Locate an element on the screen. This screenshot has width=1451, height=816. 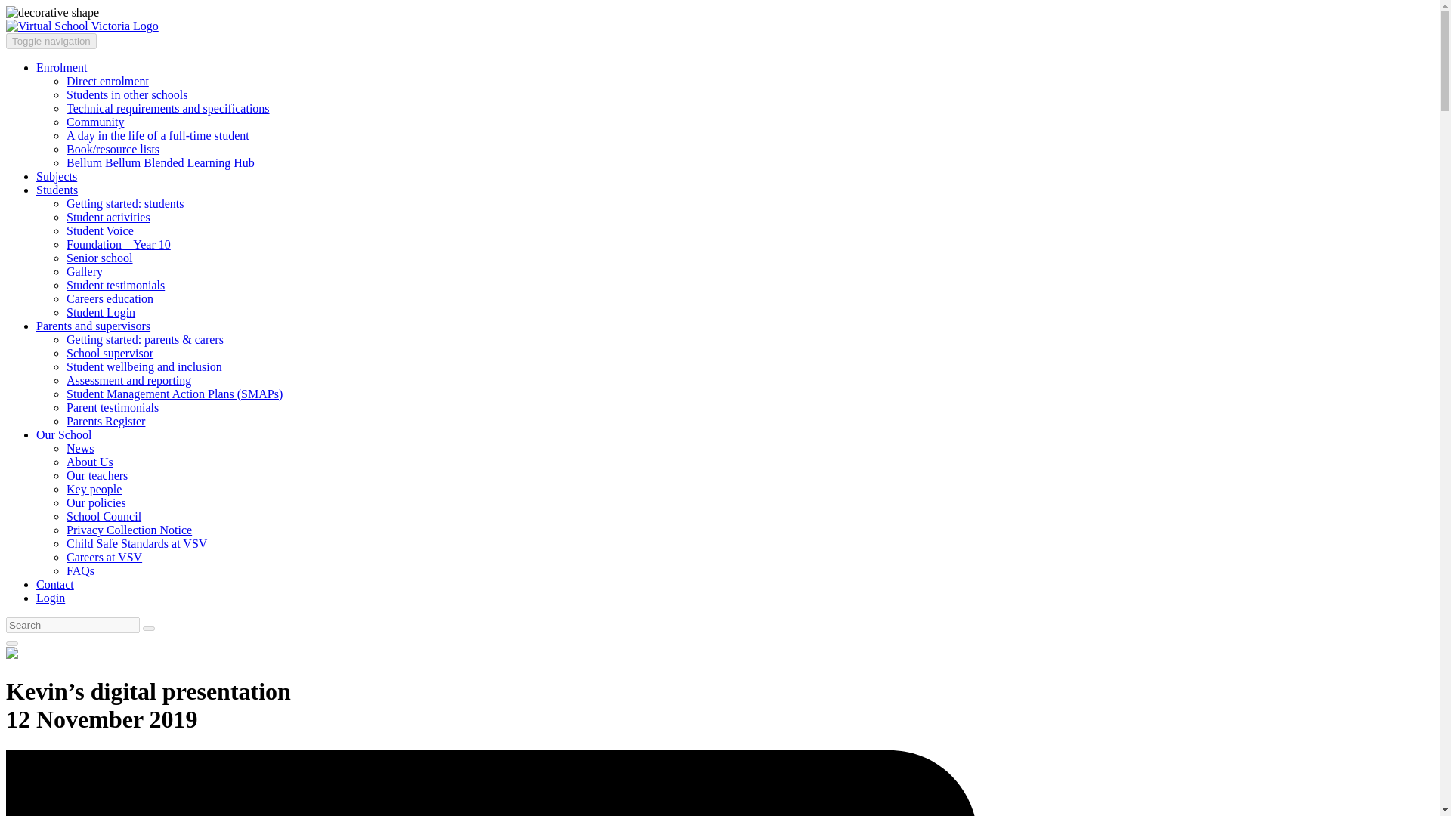
Parents and supervisors is located at coordinates (94, 326).